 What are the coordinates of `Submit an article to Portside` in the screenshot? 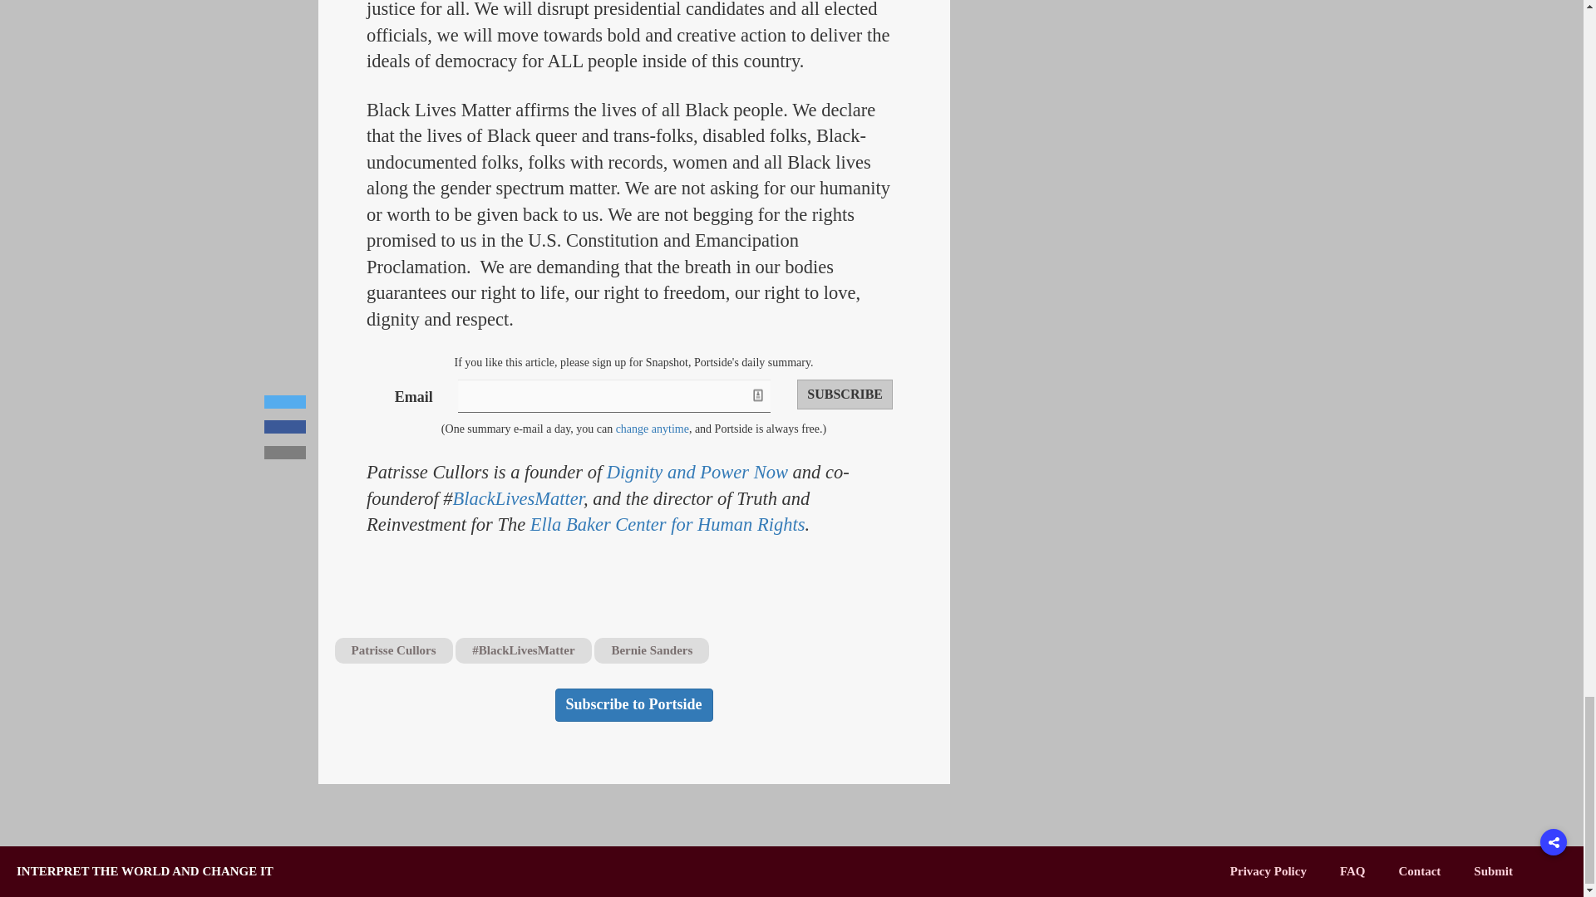 It's located at (1493, 871).